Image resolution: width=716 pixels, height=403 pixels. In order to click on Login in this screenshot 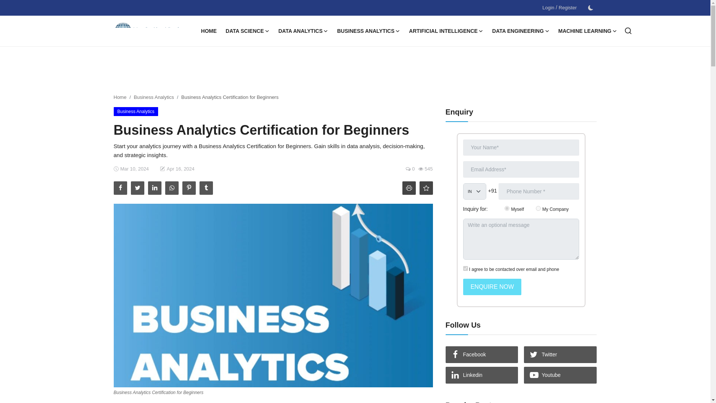, I will do `click(548, 7)`.